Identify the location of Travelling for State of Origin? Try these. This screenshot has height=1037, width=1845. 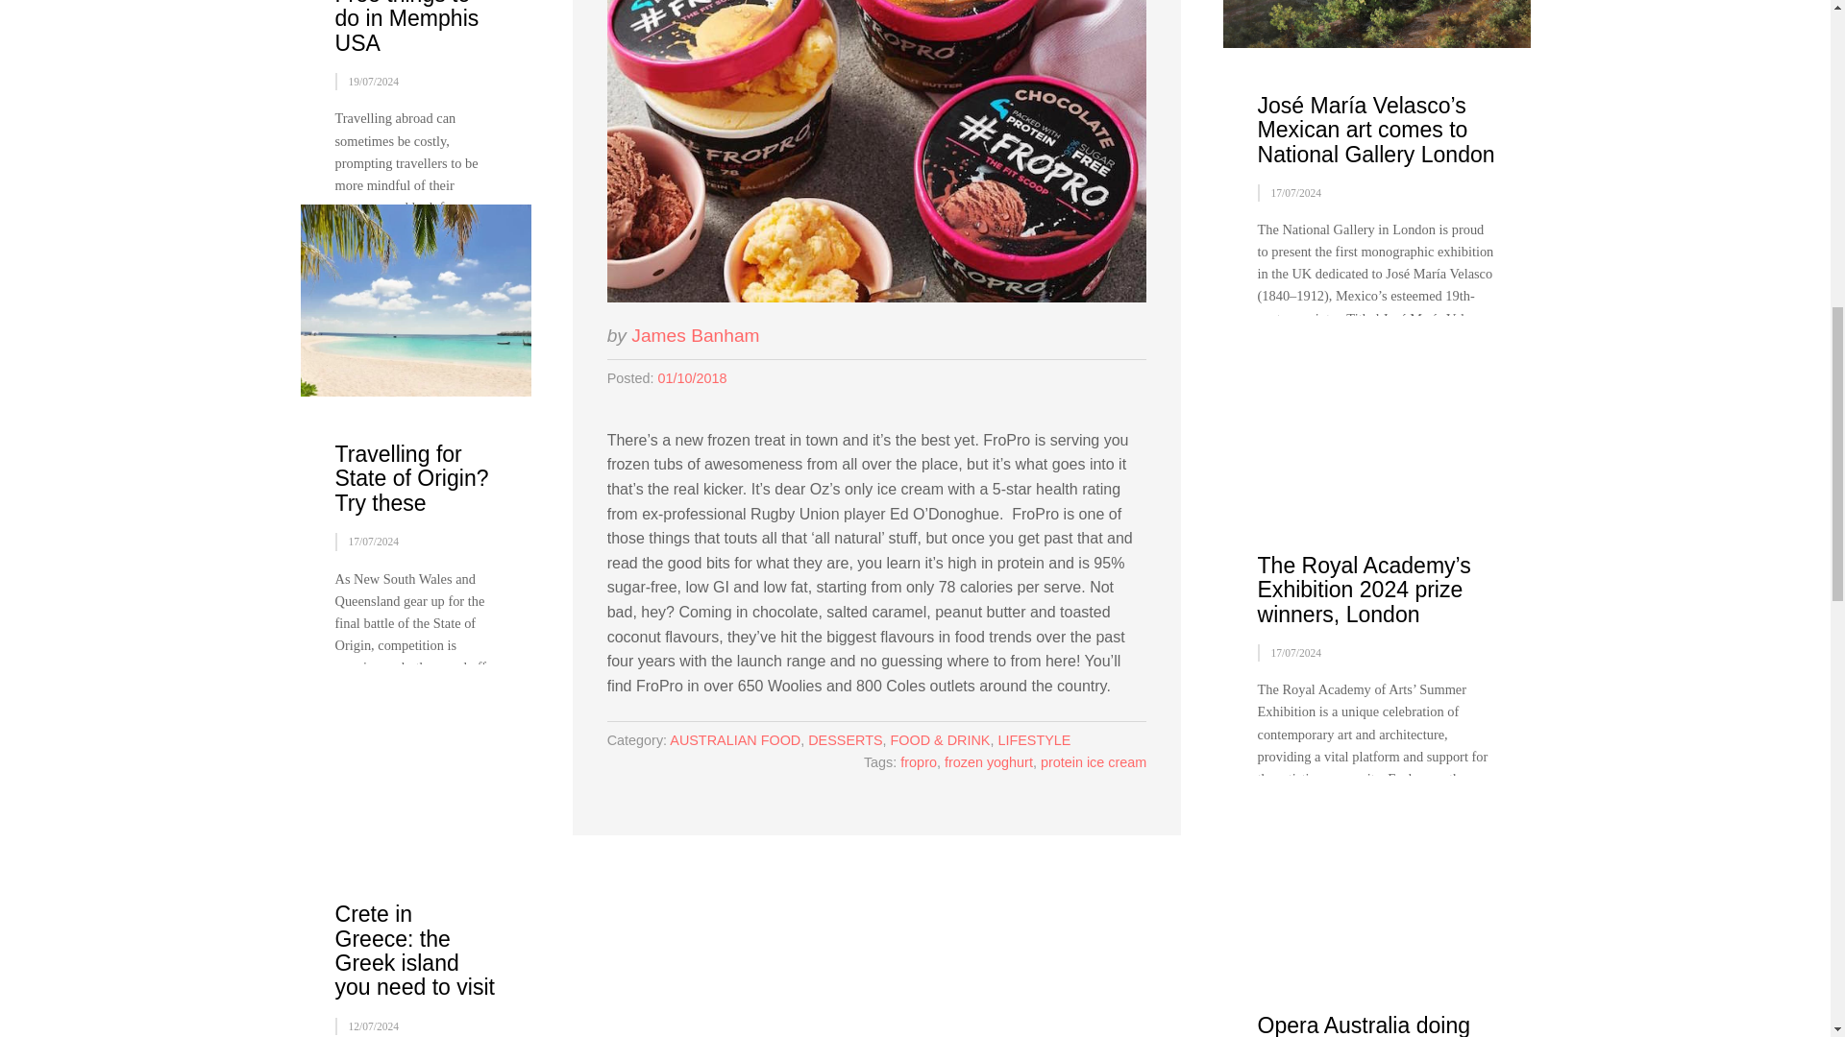
(411, 478).